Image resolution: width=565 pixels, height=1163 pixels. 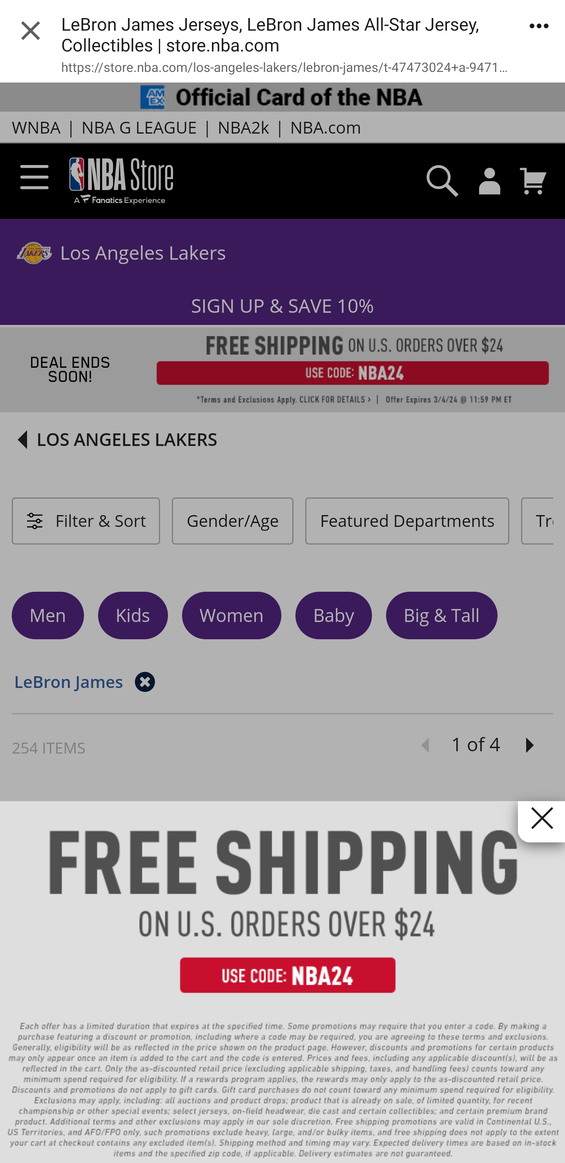 I want to click on , so click(x=541, y=822).